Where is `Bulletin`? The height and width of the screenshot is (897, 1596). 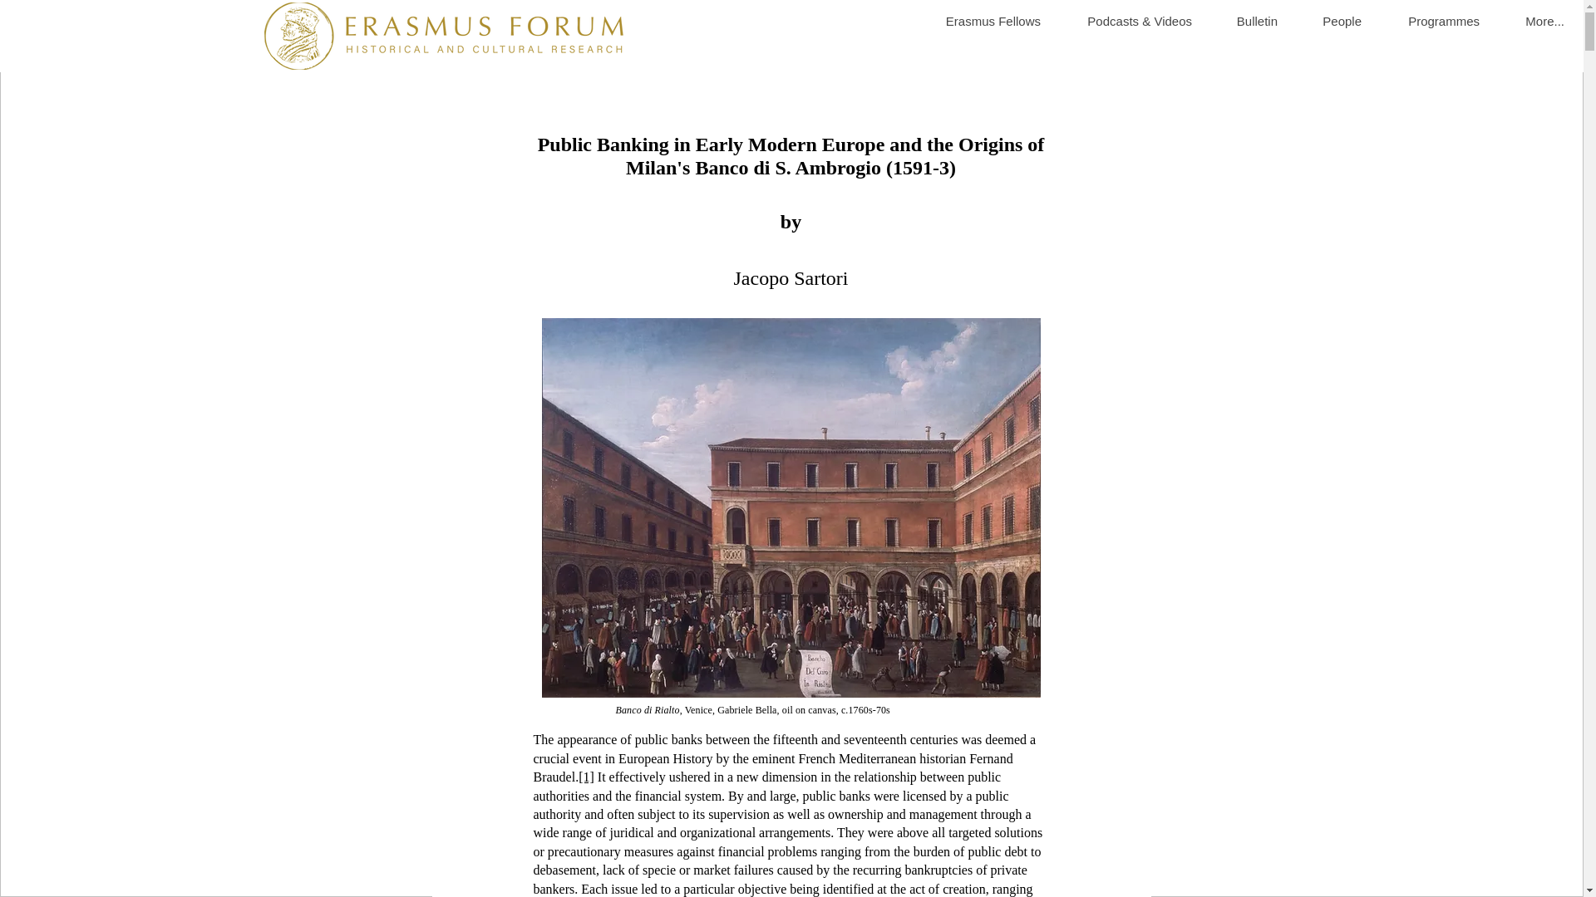 Bulletin is located at coordinates (1247, 22).